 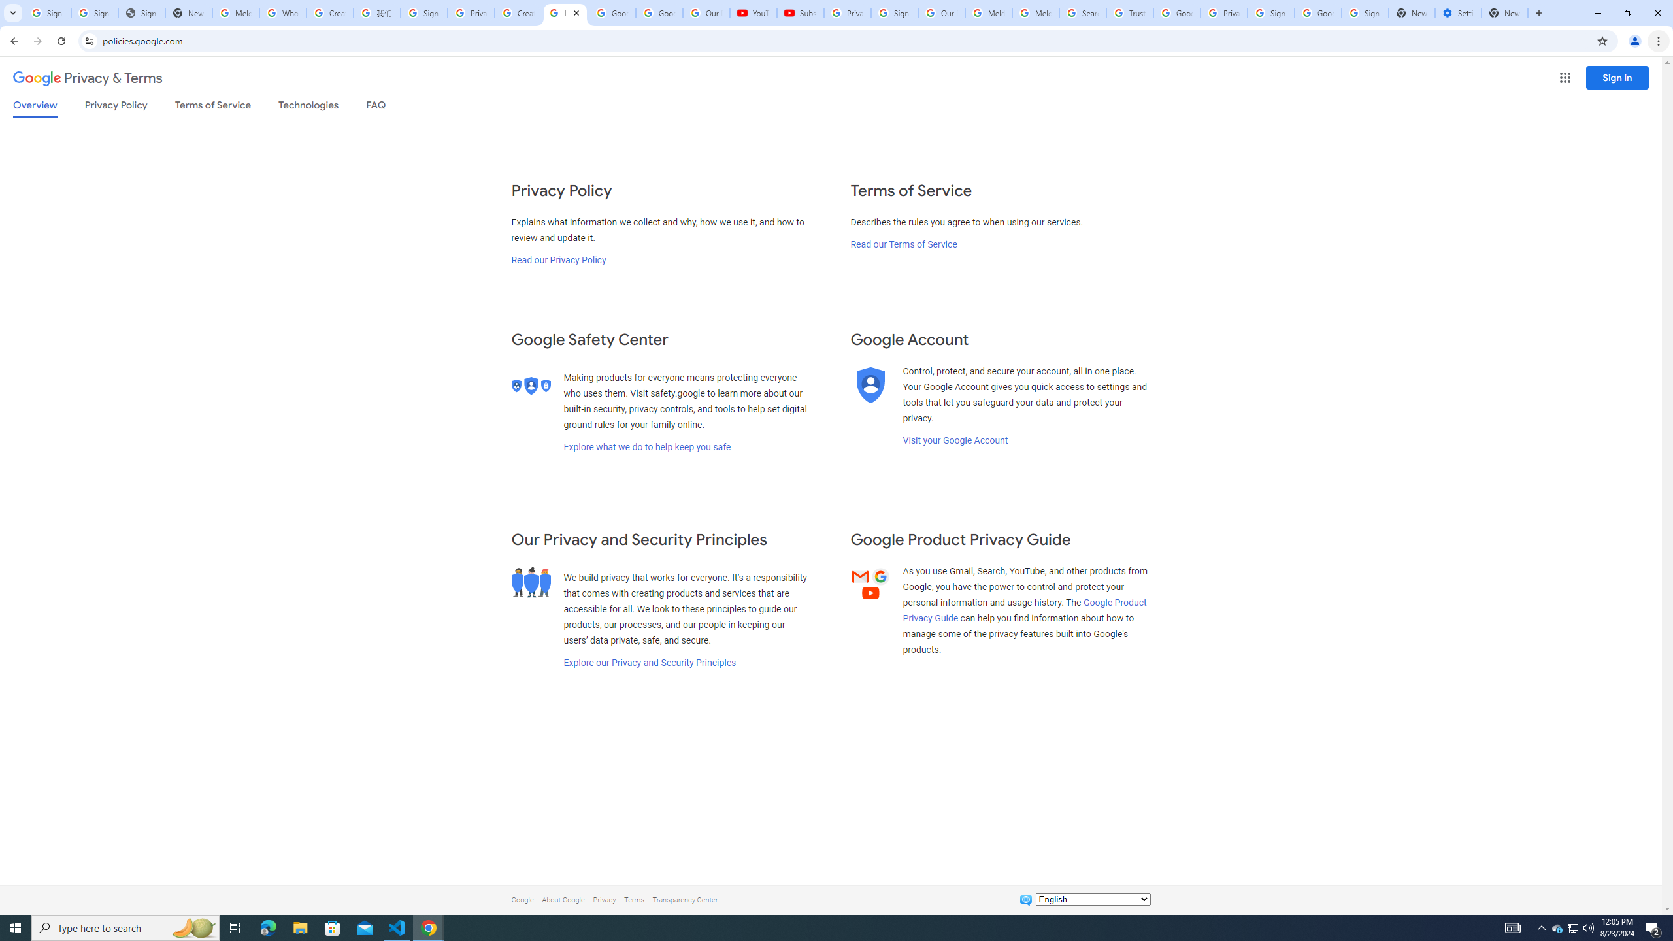 I want to click on New Tab, so click(x=1504, y=13).